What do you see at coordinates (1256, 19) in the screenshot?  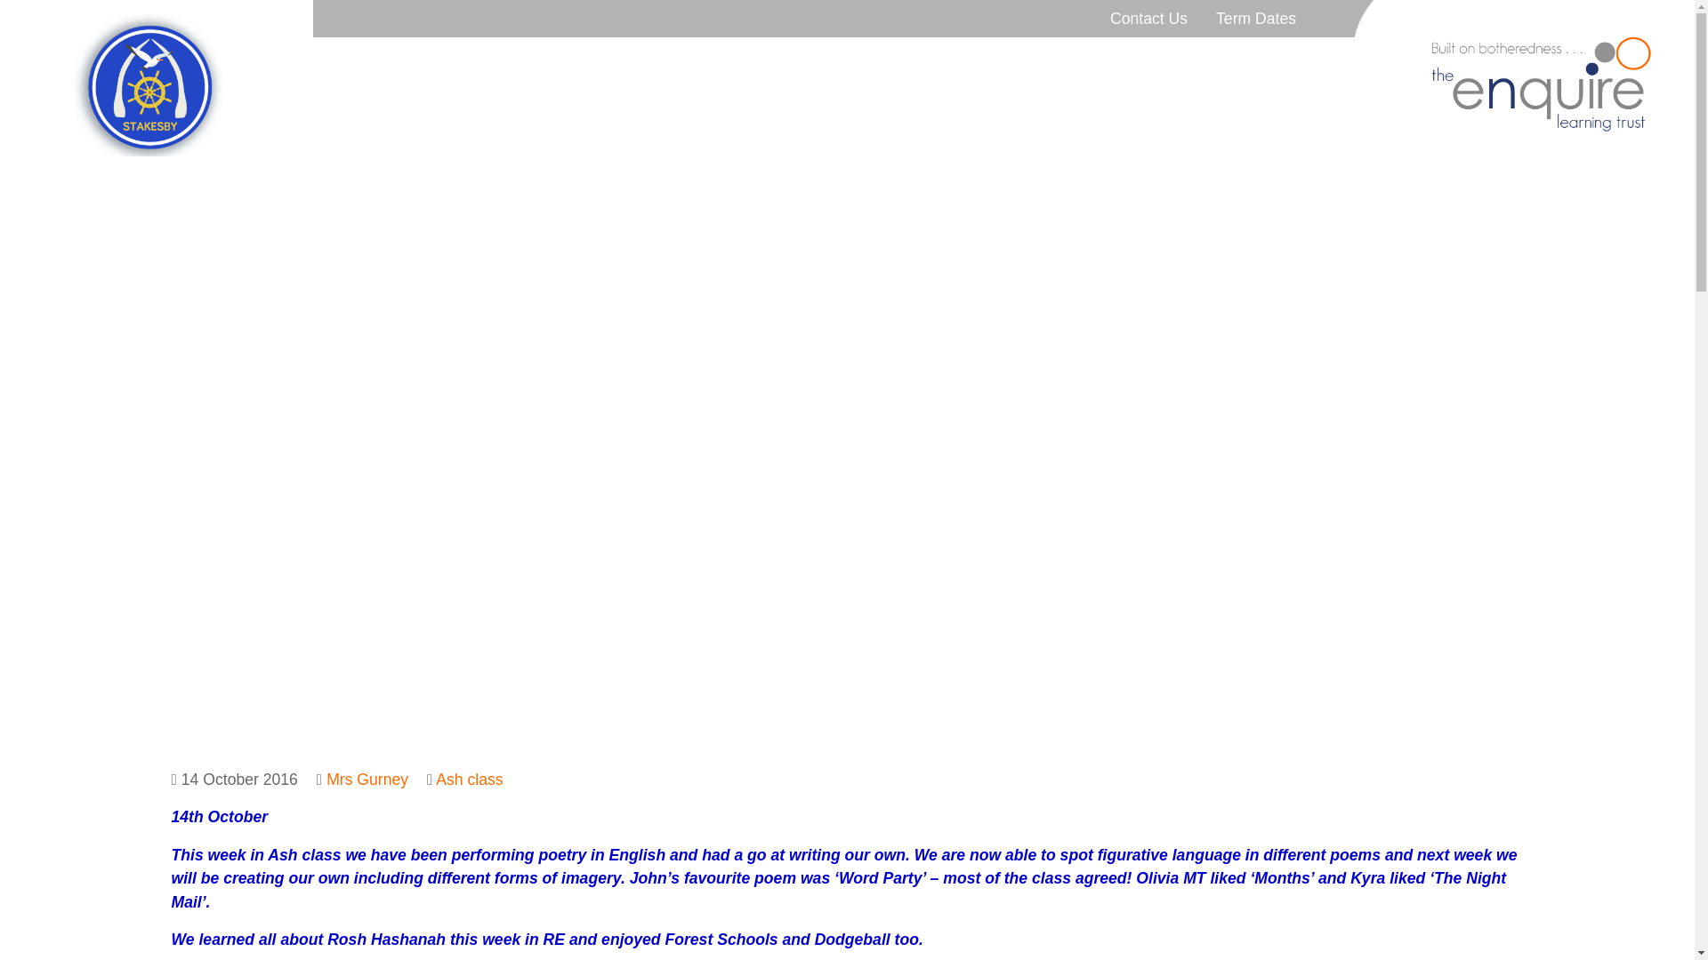 I see `Term Dates` at bounding box center [1256, 19].